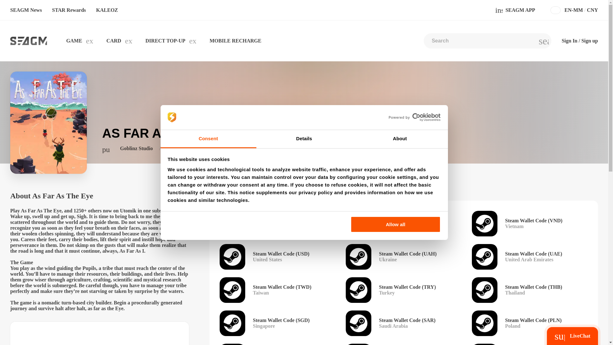 This screenshot has height=345, width=613. What do you see at coordinates (400, 139) in the screenshot?
I see `About` at bounding box center [400, 139].